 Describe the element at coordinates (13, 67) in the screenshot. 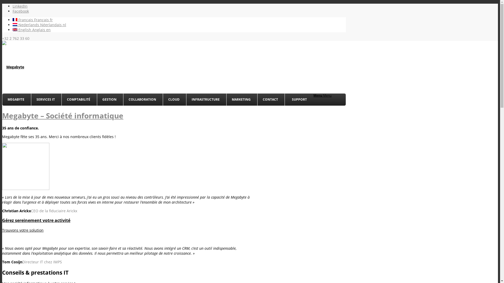

I see `logo-megabyte` at that location.